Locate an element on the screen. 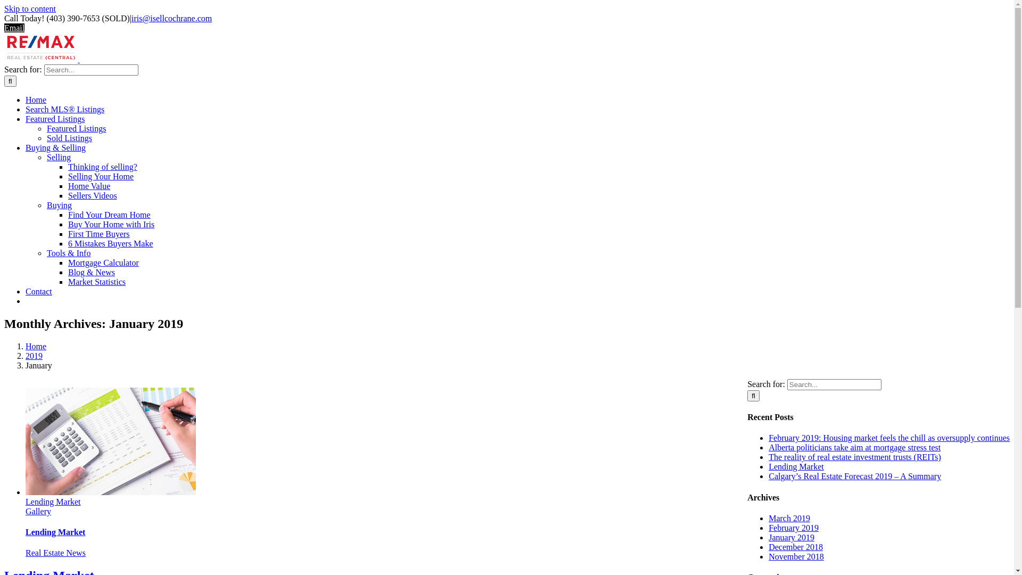 Image resolution: width=1022 pixels, height=575 pixels. Selling is located at coordinates (59, 158).